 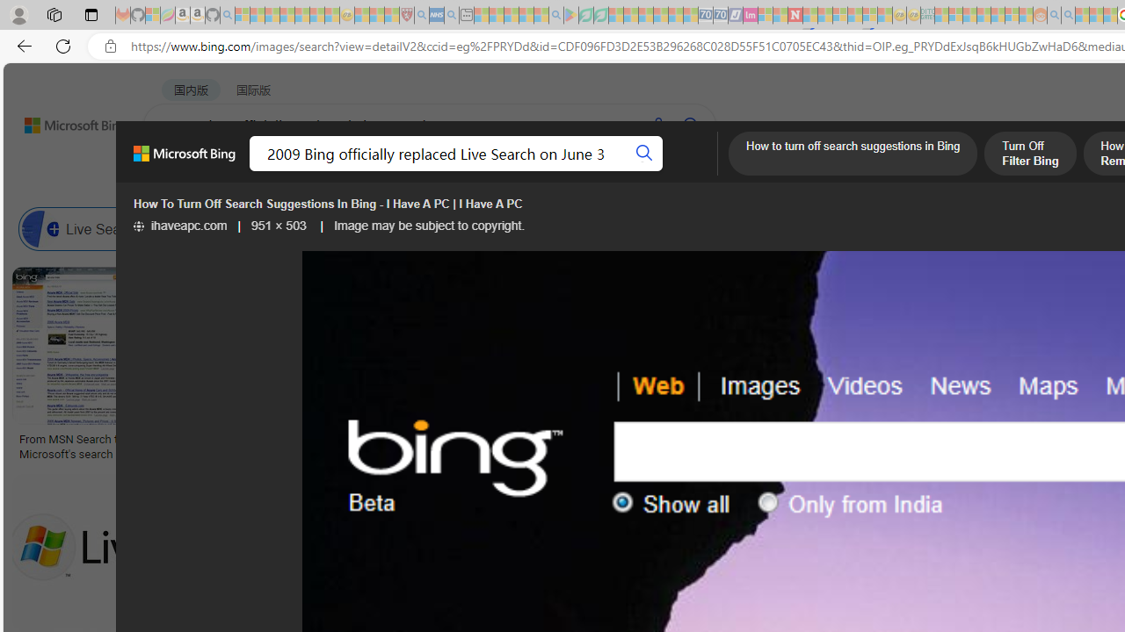 What do you see at coordinates (243, 228) in the screenshot?
I see `Bing Voice Search` at bounding box center [243, 228].